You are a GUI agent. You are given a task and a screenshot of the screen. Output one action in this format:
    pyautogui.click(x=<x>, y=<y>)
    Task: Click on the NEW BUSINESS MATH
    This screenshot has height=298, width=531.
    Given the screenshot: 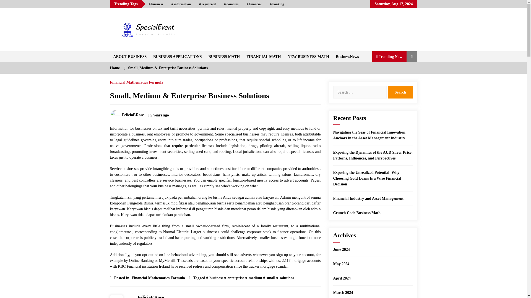 What is the action you would take?
    pyautogui.click(x=308, y=57)
    